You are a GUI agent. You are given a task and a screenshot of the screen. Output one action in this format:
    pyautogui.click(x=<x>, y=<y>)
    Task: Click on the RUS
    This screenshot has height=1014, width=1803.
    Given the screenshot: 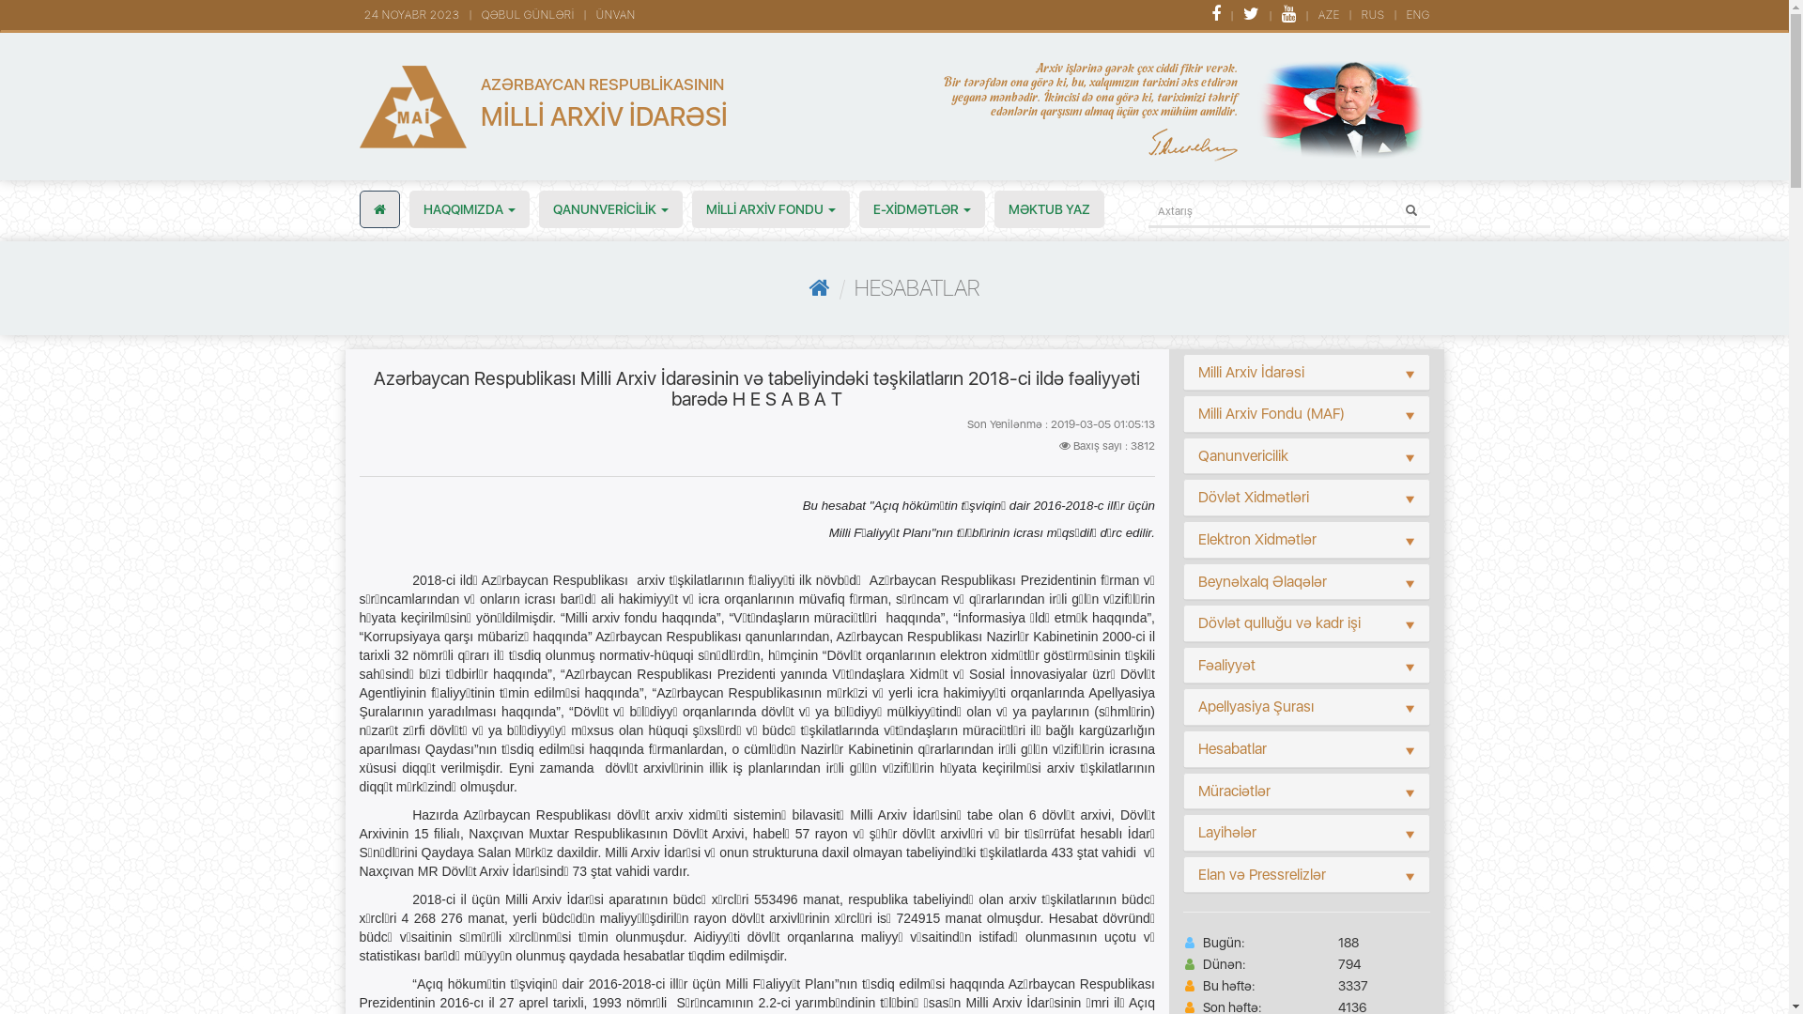 What is the action you would take?
    pyautogui.click(x=1379, y=15)
    